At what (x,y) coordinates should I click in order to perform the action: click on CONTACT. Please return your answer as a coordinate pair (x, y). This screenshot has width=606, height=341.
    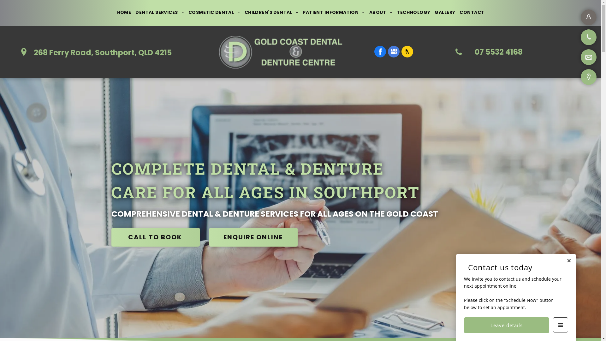
    Looking at the image, I should click on (472, 12).